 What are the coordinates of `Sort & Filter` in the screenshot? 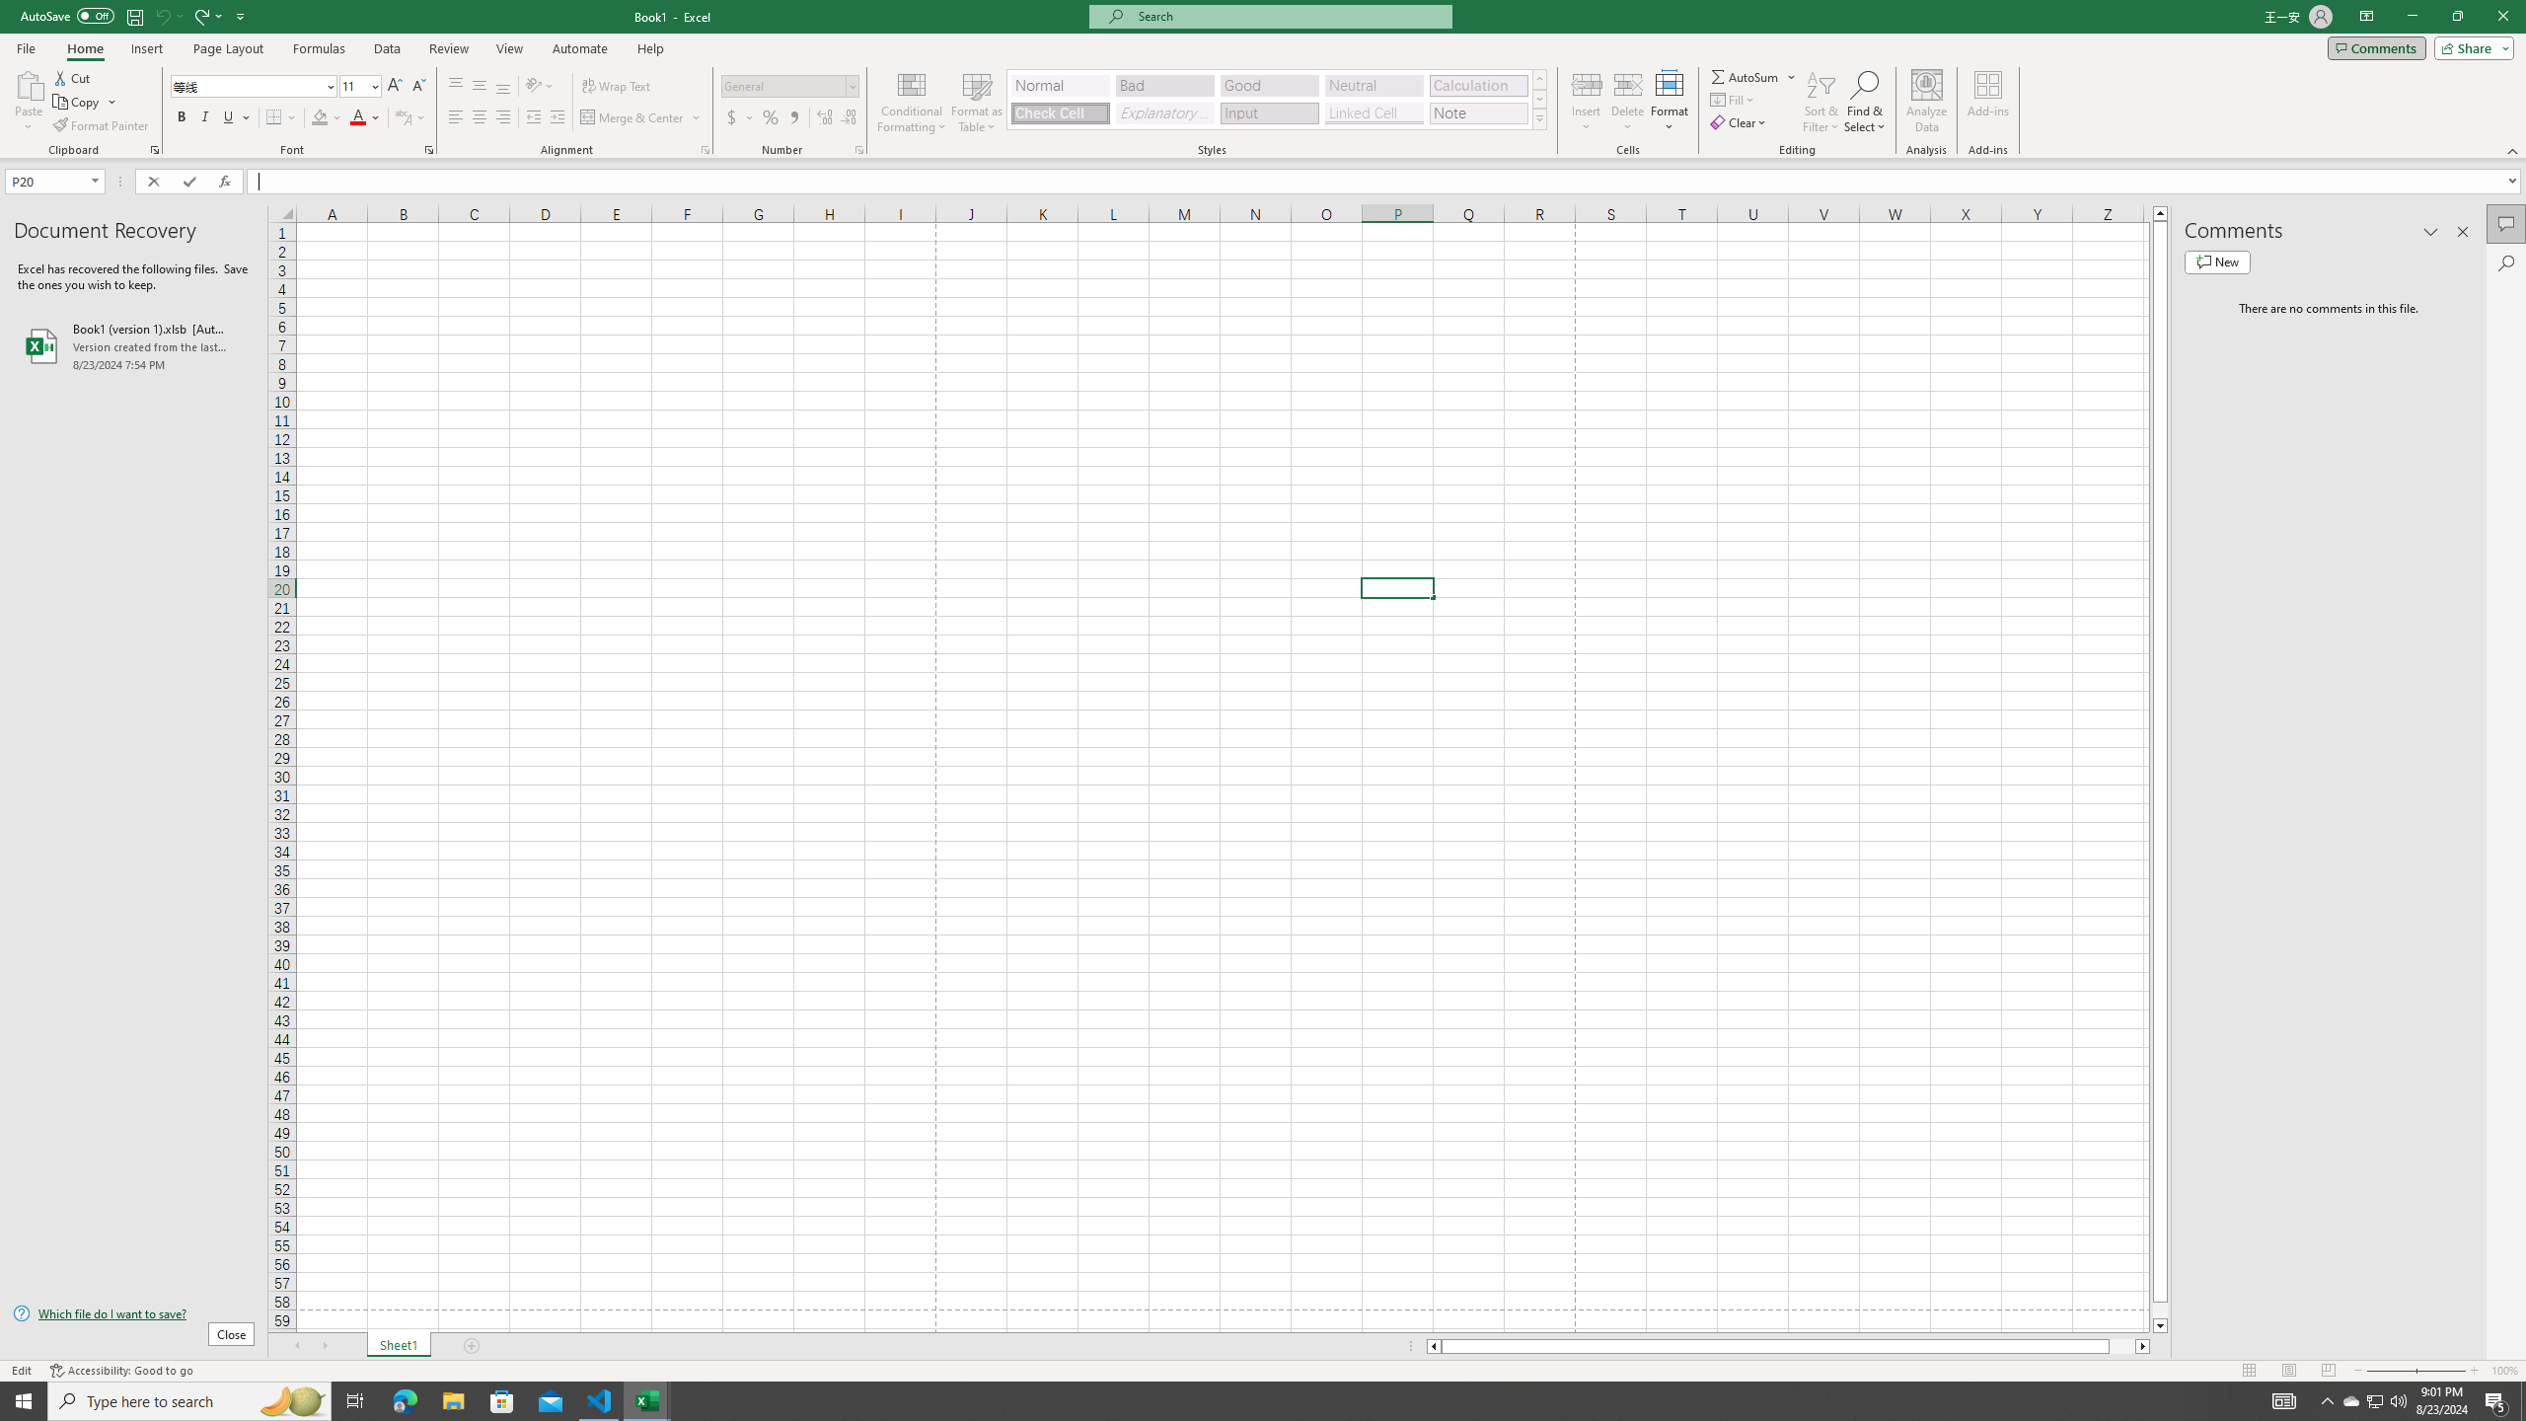 It's located at (1821, 102).